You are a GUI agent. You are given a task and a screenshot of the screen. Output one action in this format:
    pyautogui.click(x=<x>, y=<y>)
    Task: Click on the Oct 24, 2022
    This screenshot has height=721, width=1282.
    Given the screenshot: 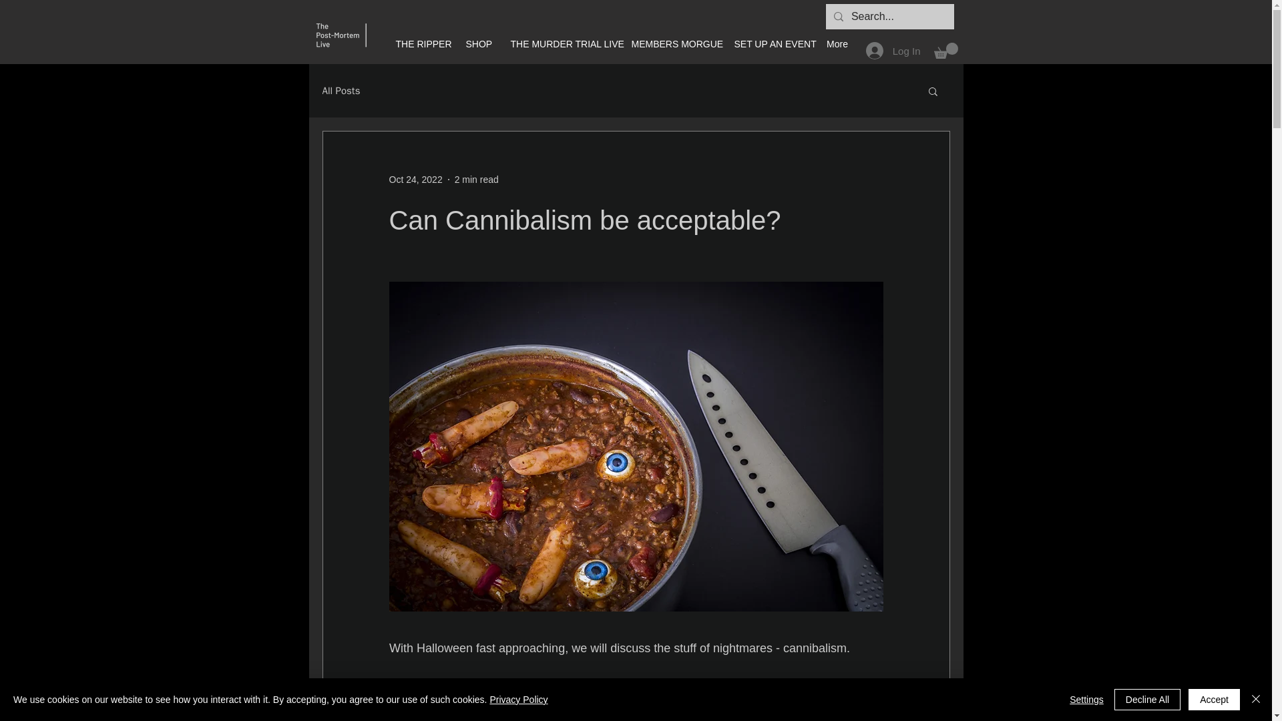 What is the action you would take?
    pyautogui.click(x=415, y=179)
    